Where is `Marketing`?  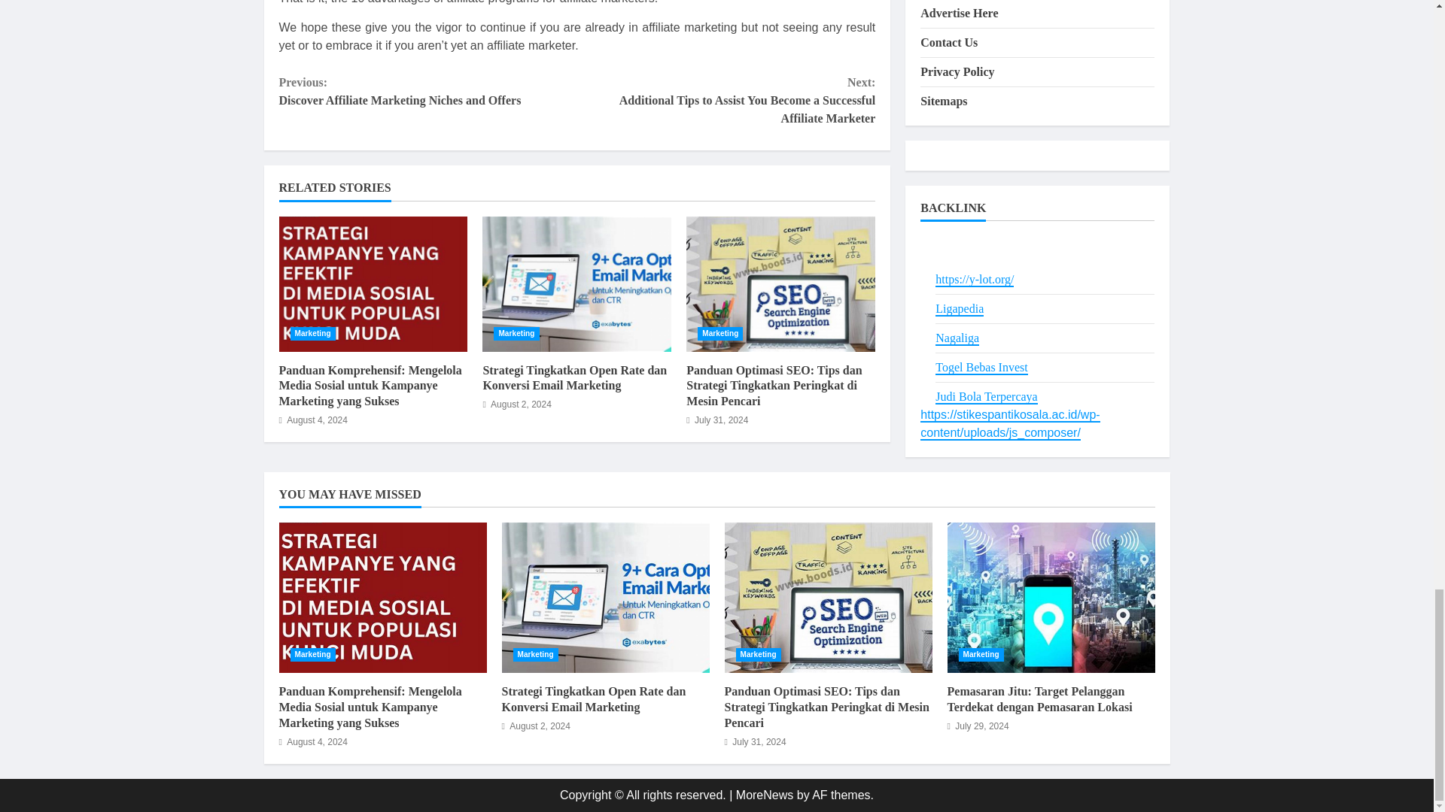
Marketing is located at coordinates (719, 334).